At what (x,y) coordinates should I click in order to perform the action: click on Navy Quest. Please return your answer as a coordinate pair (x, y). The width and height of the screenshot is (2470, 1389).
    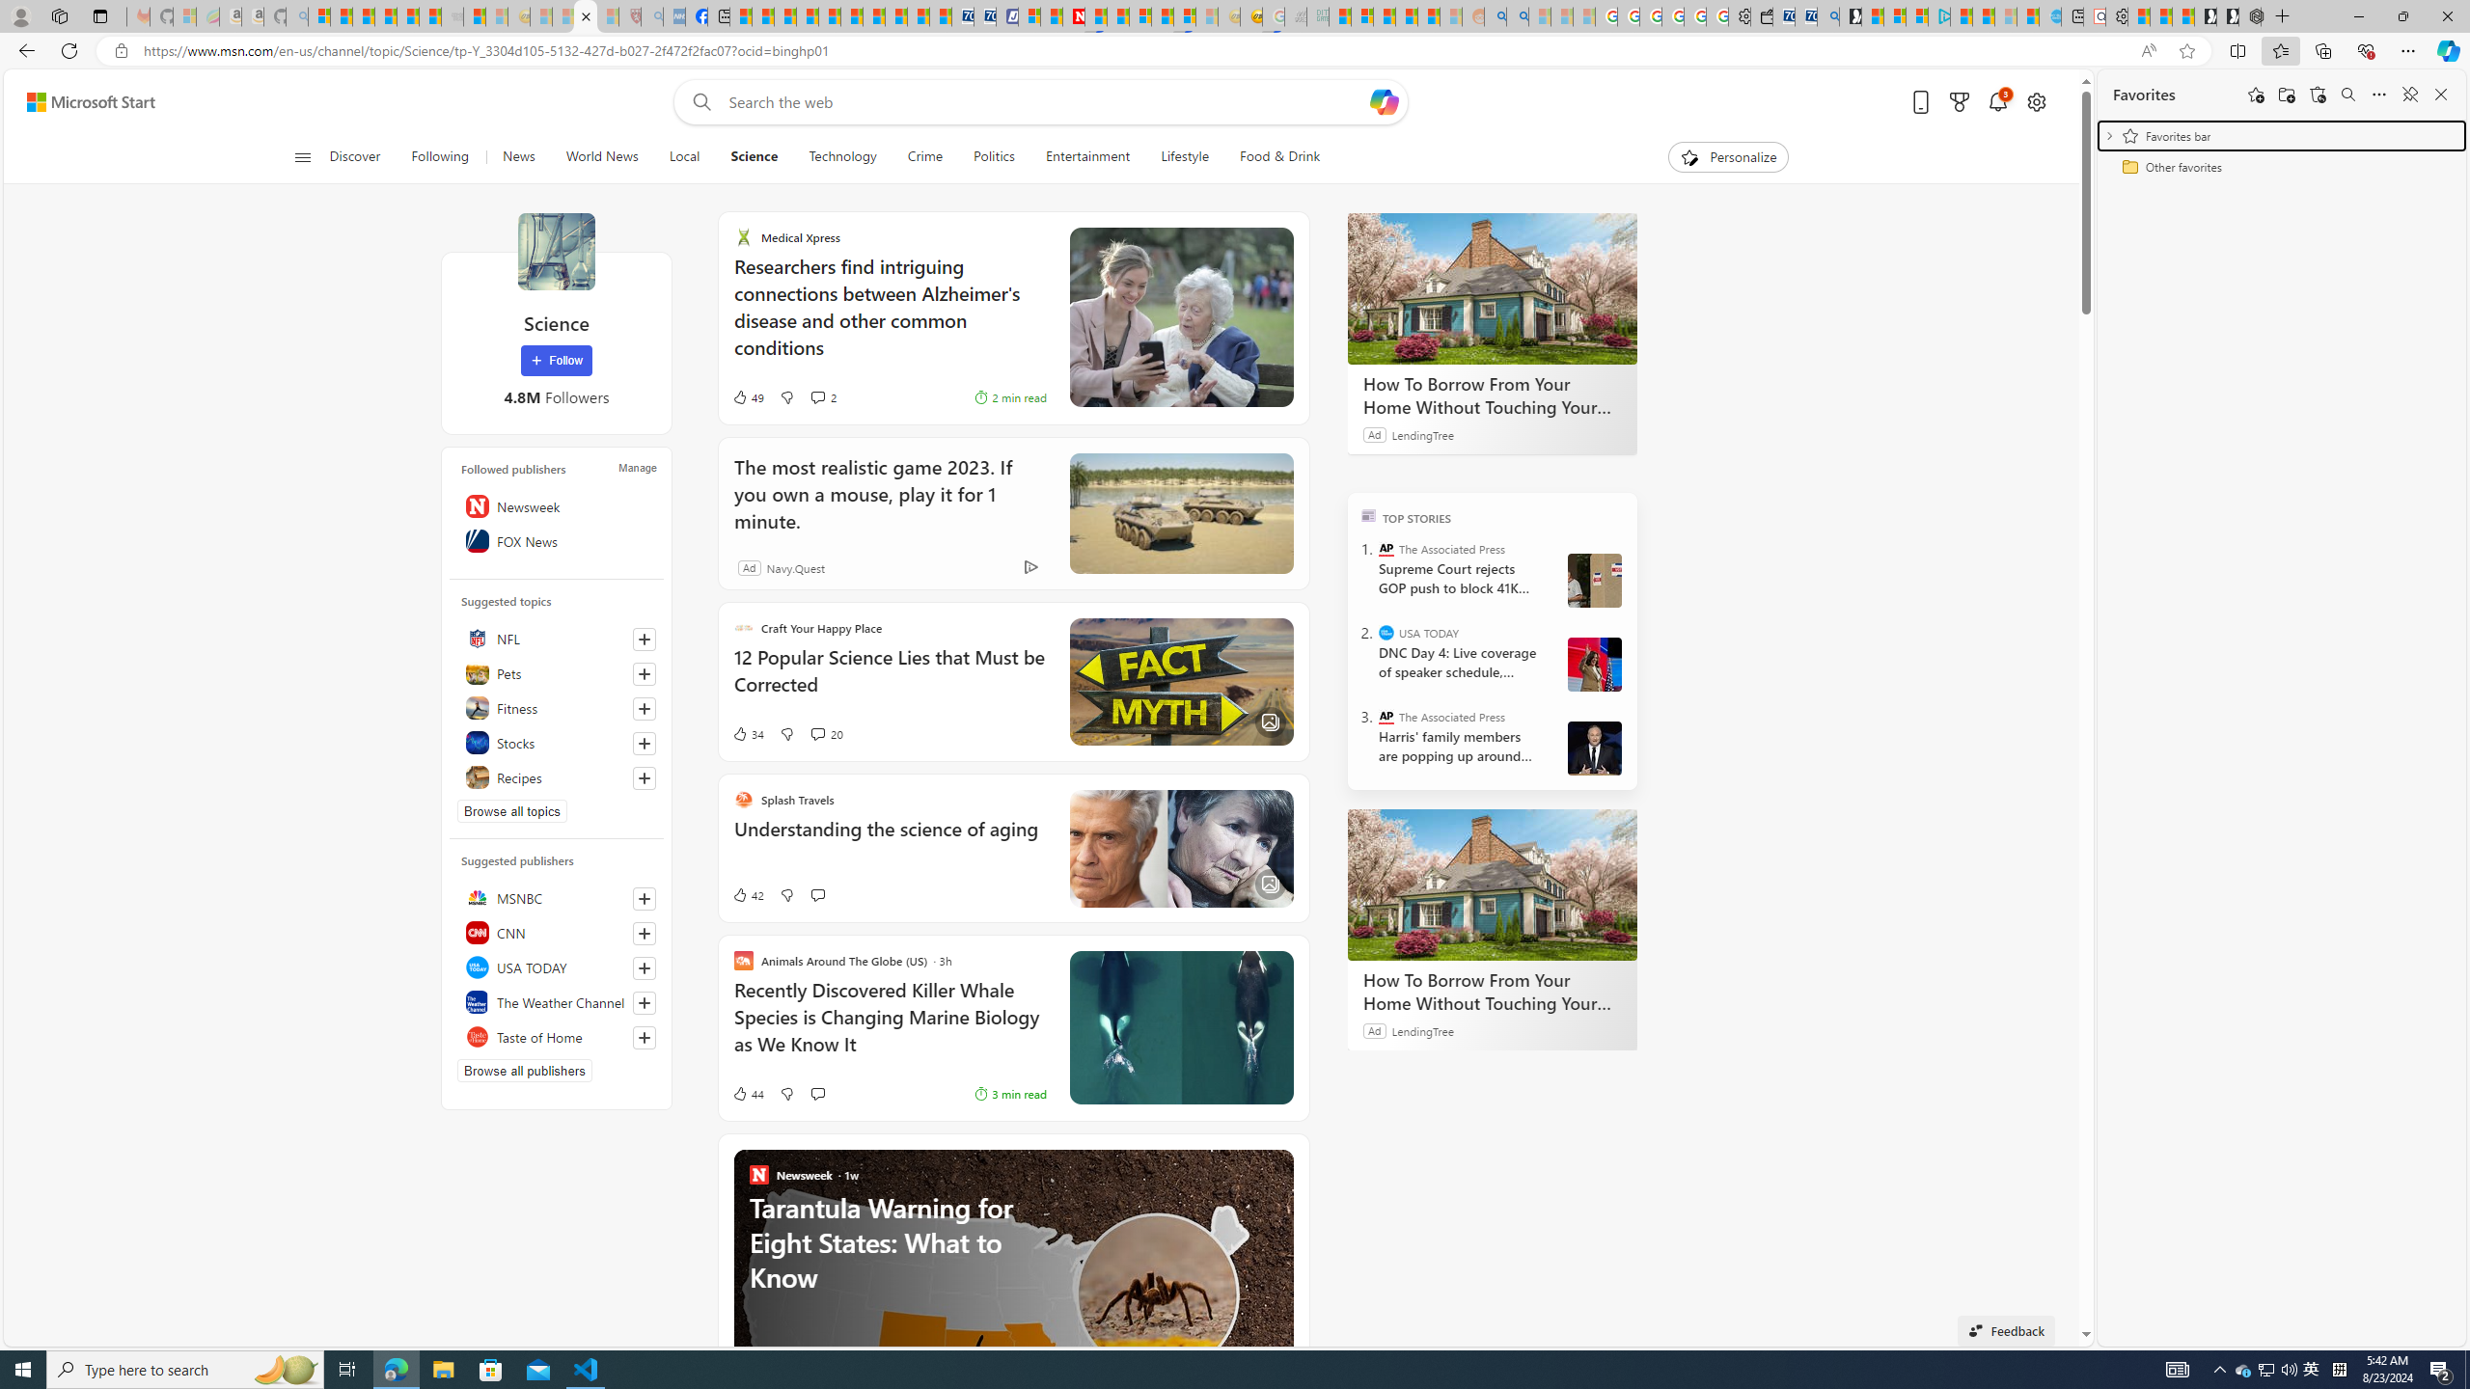
    Looking at the image, I should click on (1295, 16).